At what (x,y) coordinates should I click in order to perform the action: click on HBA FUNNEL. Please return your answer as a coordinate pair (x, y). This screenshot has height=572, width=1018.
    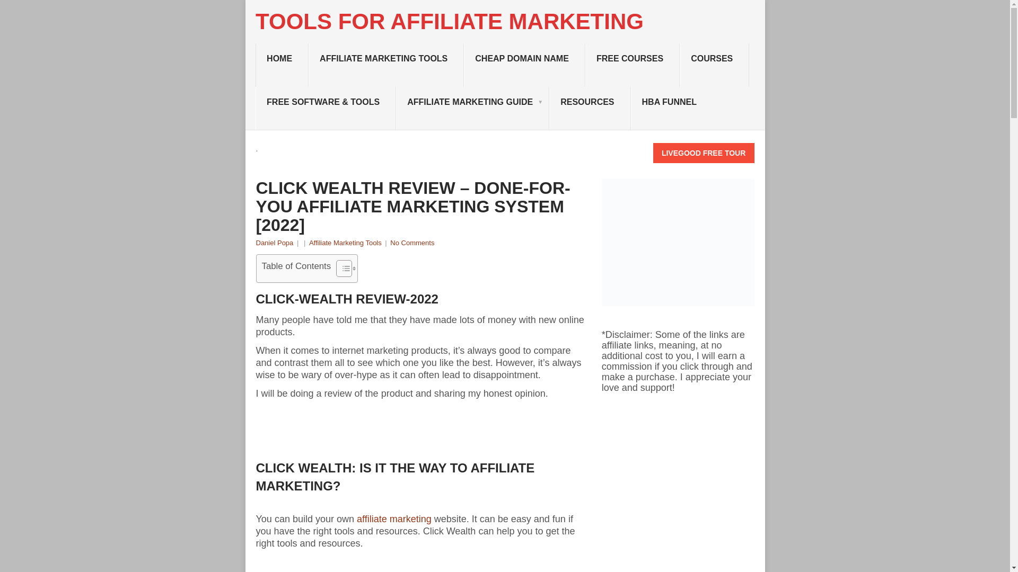
    Looking at the image, I should click on (672, 109).